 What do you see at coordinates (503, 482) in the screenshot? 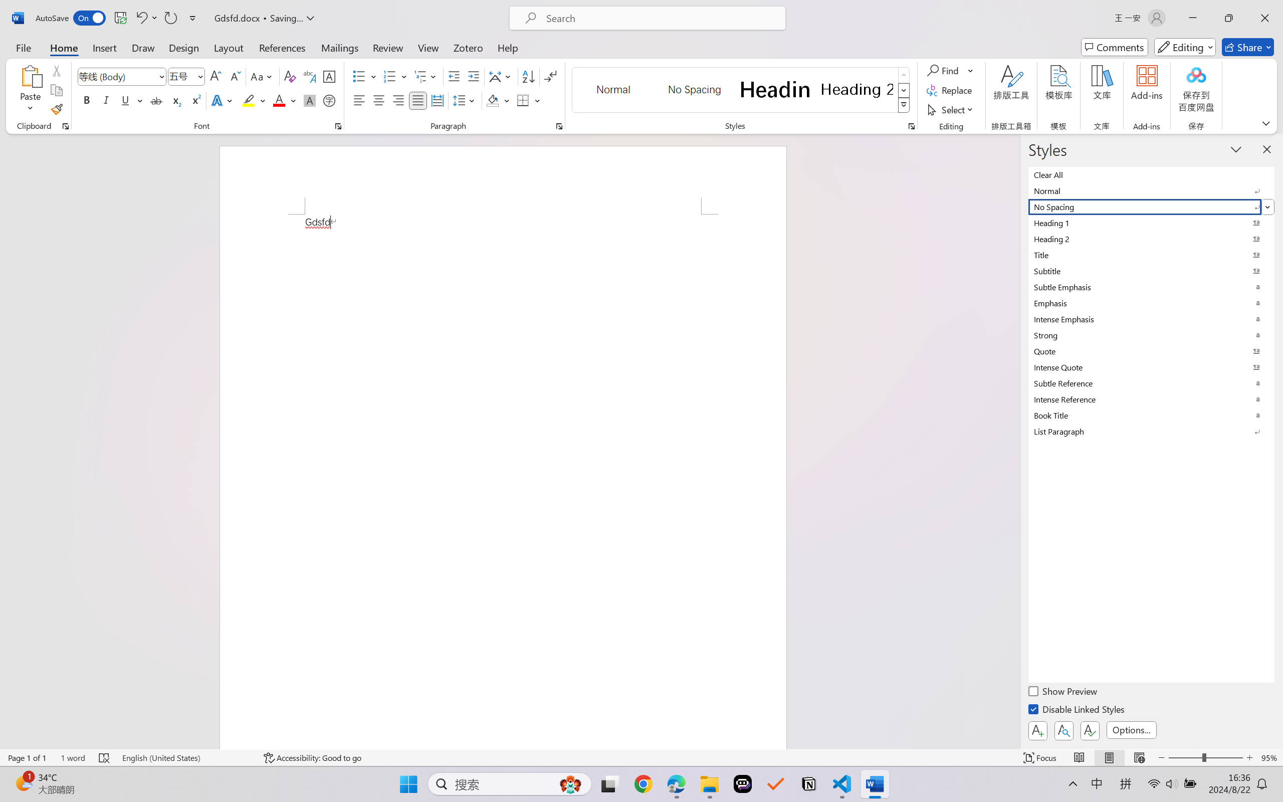
I see `Page 1 content` at bounding box center [503, 482].